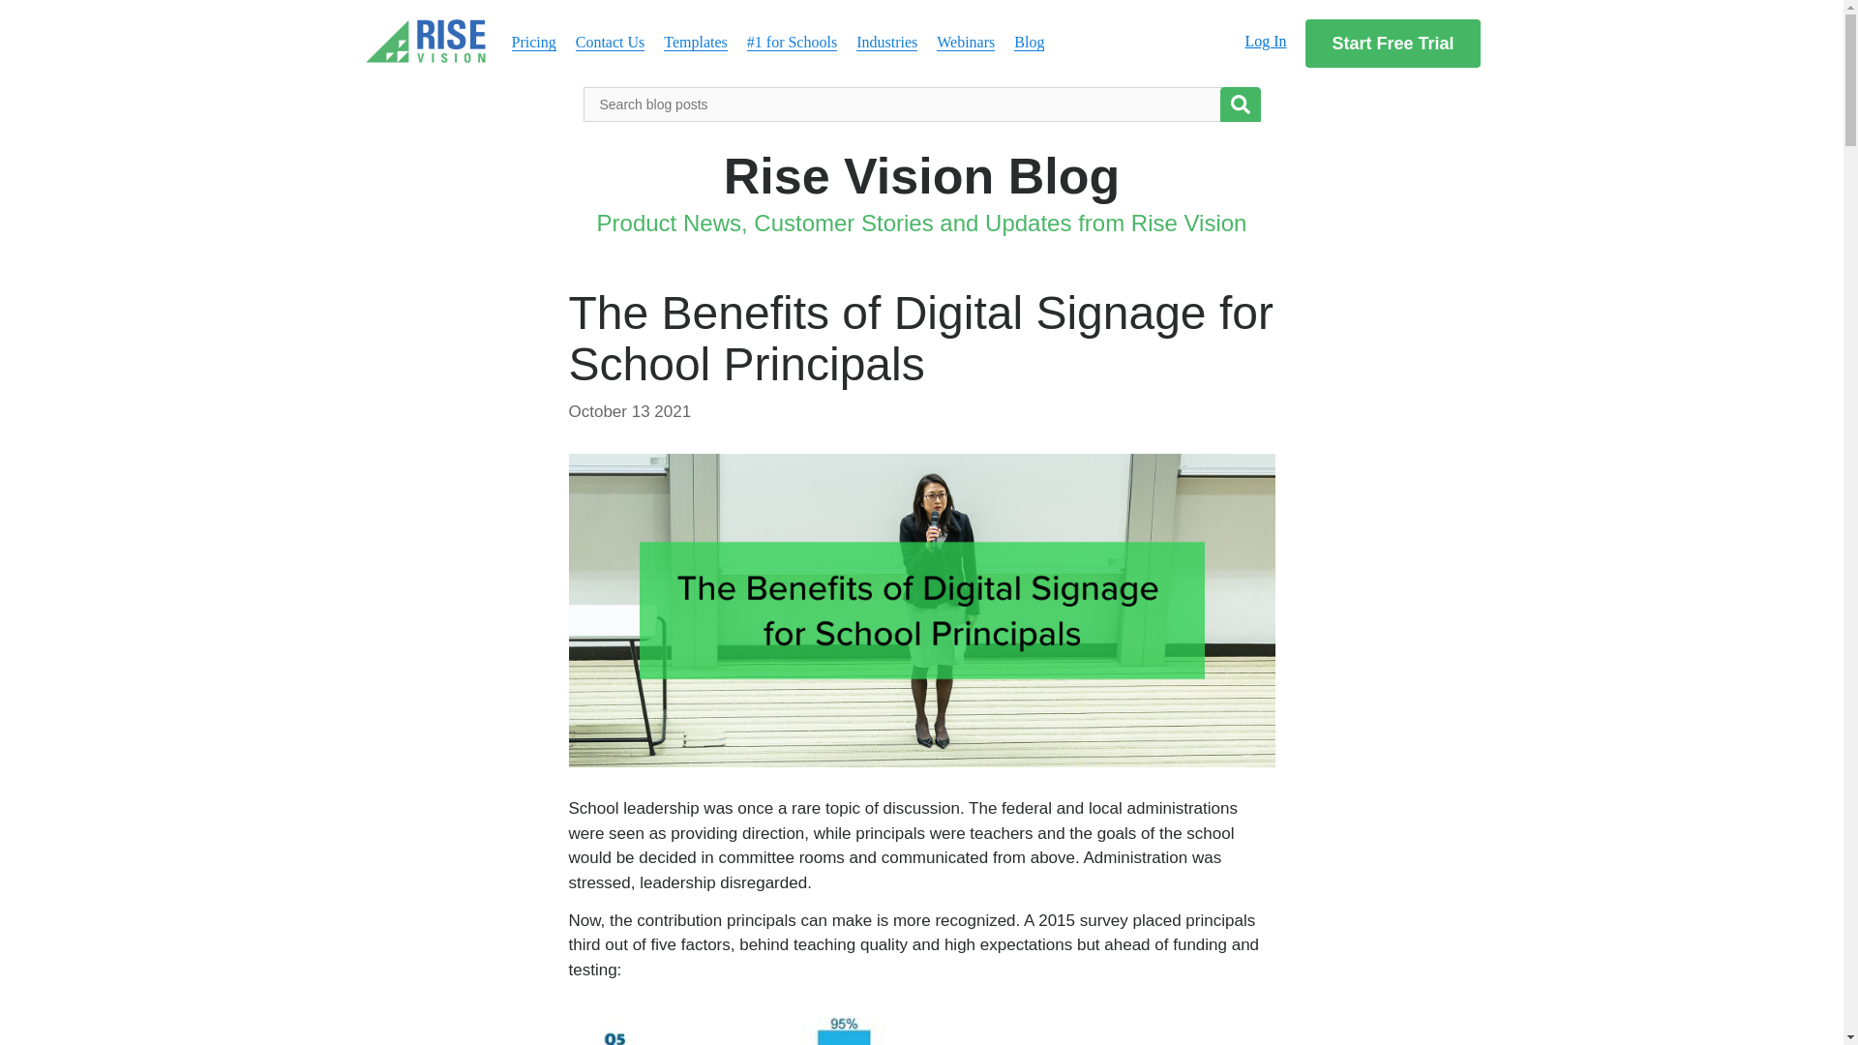 Image resolution: width=1858 pixels, height=1045 pixels. What do you see at coordinates (1392, 44) in the screenshot?
I see `Start Free Trial` at bounding box center [1392, 44].